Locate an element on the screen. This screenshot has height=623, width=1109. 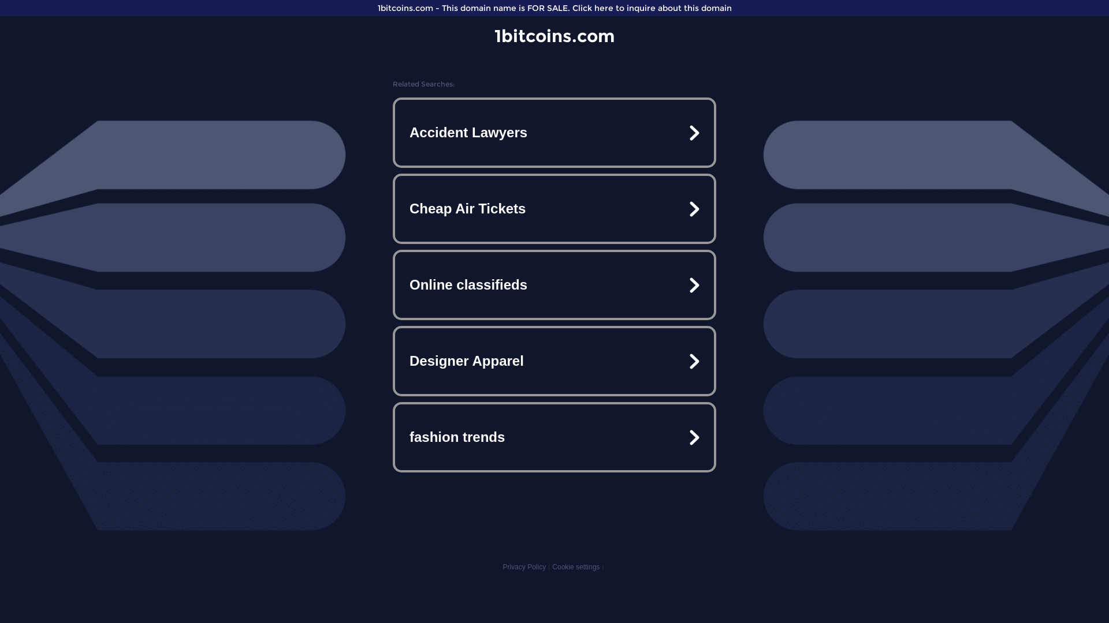
Designer Apparel is located at coordinates (554, 361).